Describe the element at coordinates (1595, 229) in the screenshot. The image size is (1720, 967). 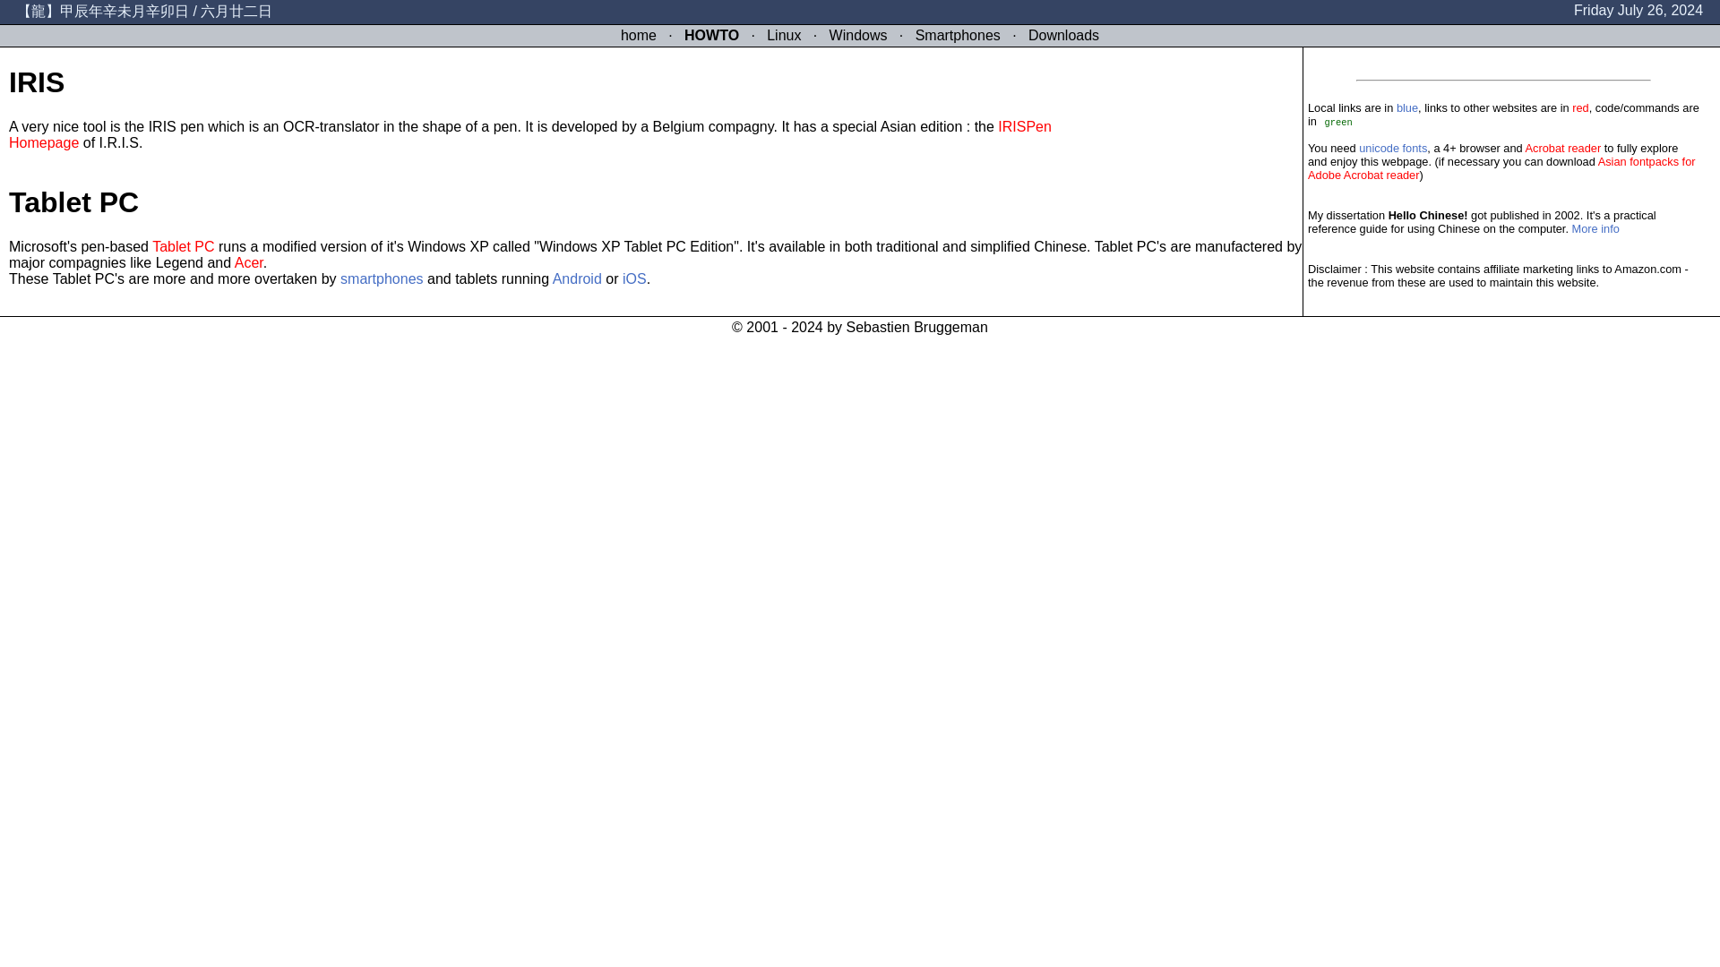
I see `More info` at that location.